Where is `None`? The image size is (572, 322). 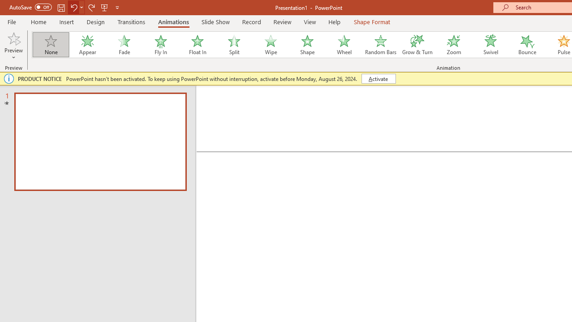 None is located at coordinates (50, 45).